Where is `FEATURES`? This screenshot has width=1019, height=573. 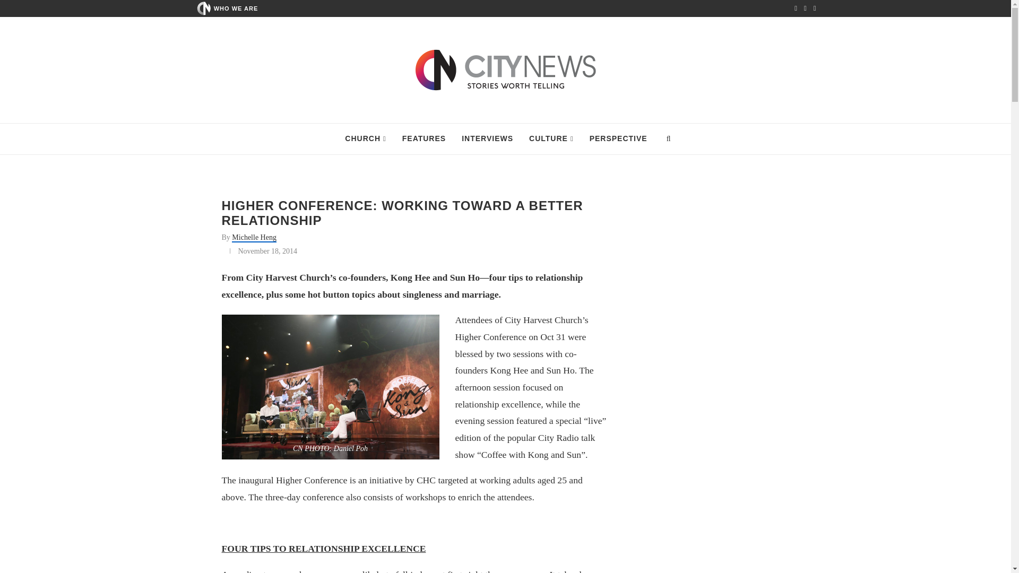 FEATURES is located at coordinates (424, 139).